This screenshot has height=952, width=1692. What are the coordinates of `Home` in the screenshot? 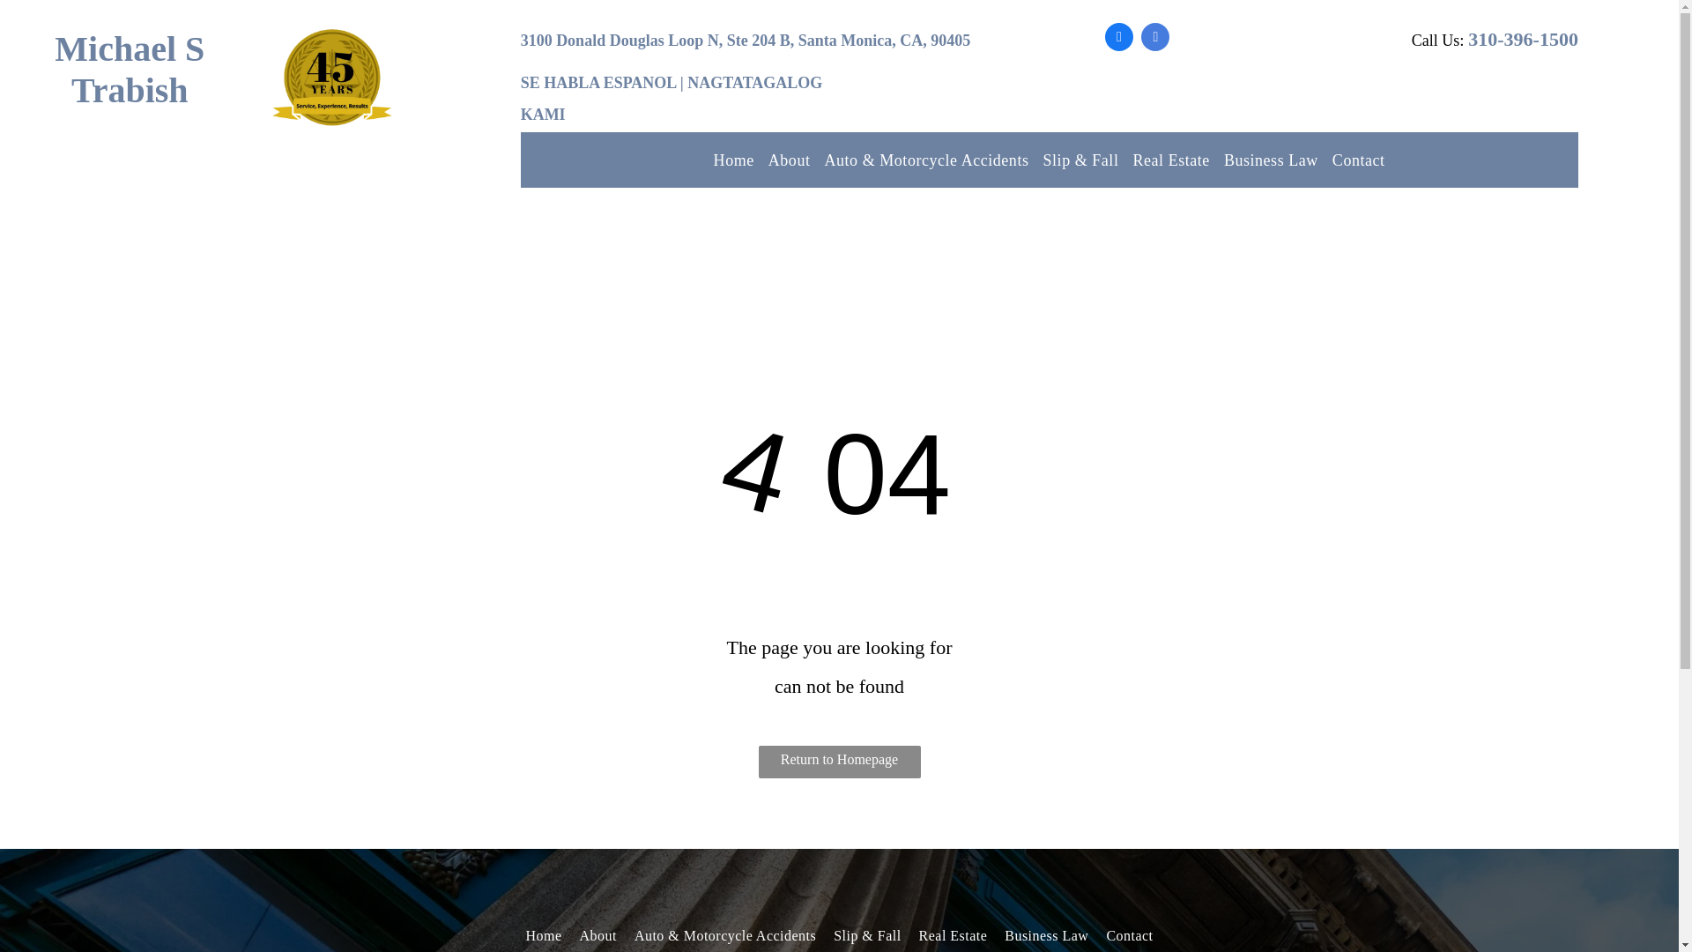 It's located at (734, 160).